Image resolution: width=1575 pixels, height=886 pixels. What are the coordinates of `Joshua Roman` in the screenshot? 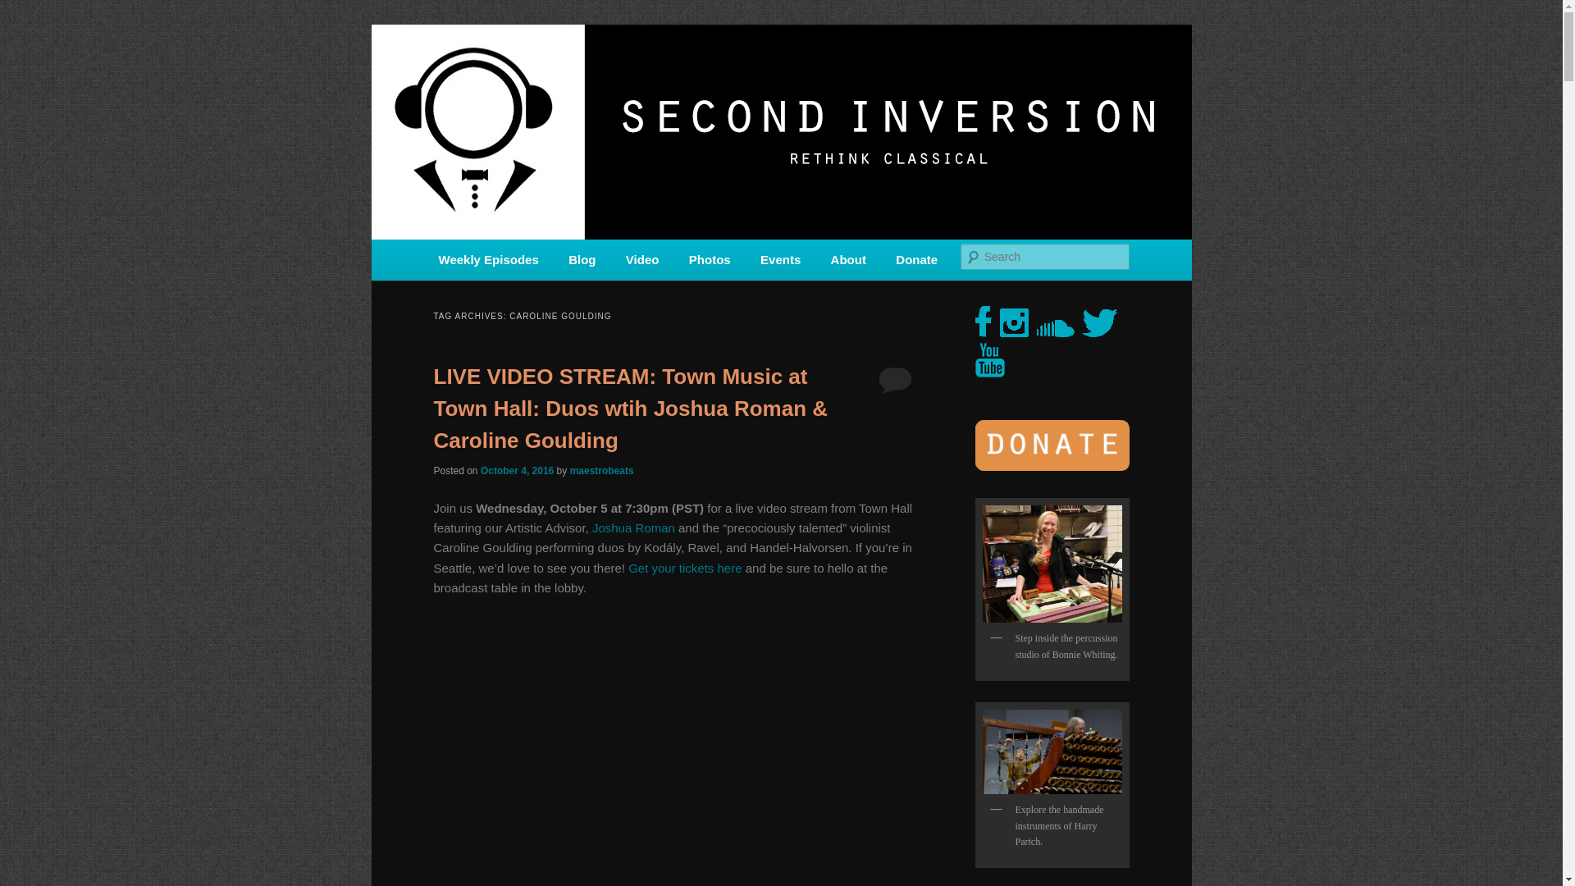 It's located at (633, 528).